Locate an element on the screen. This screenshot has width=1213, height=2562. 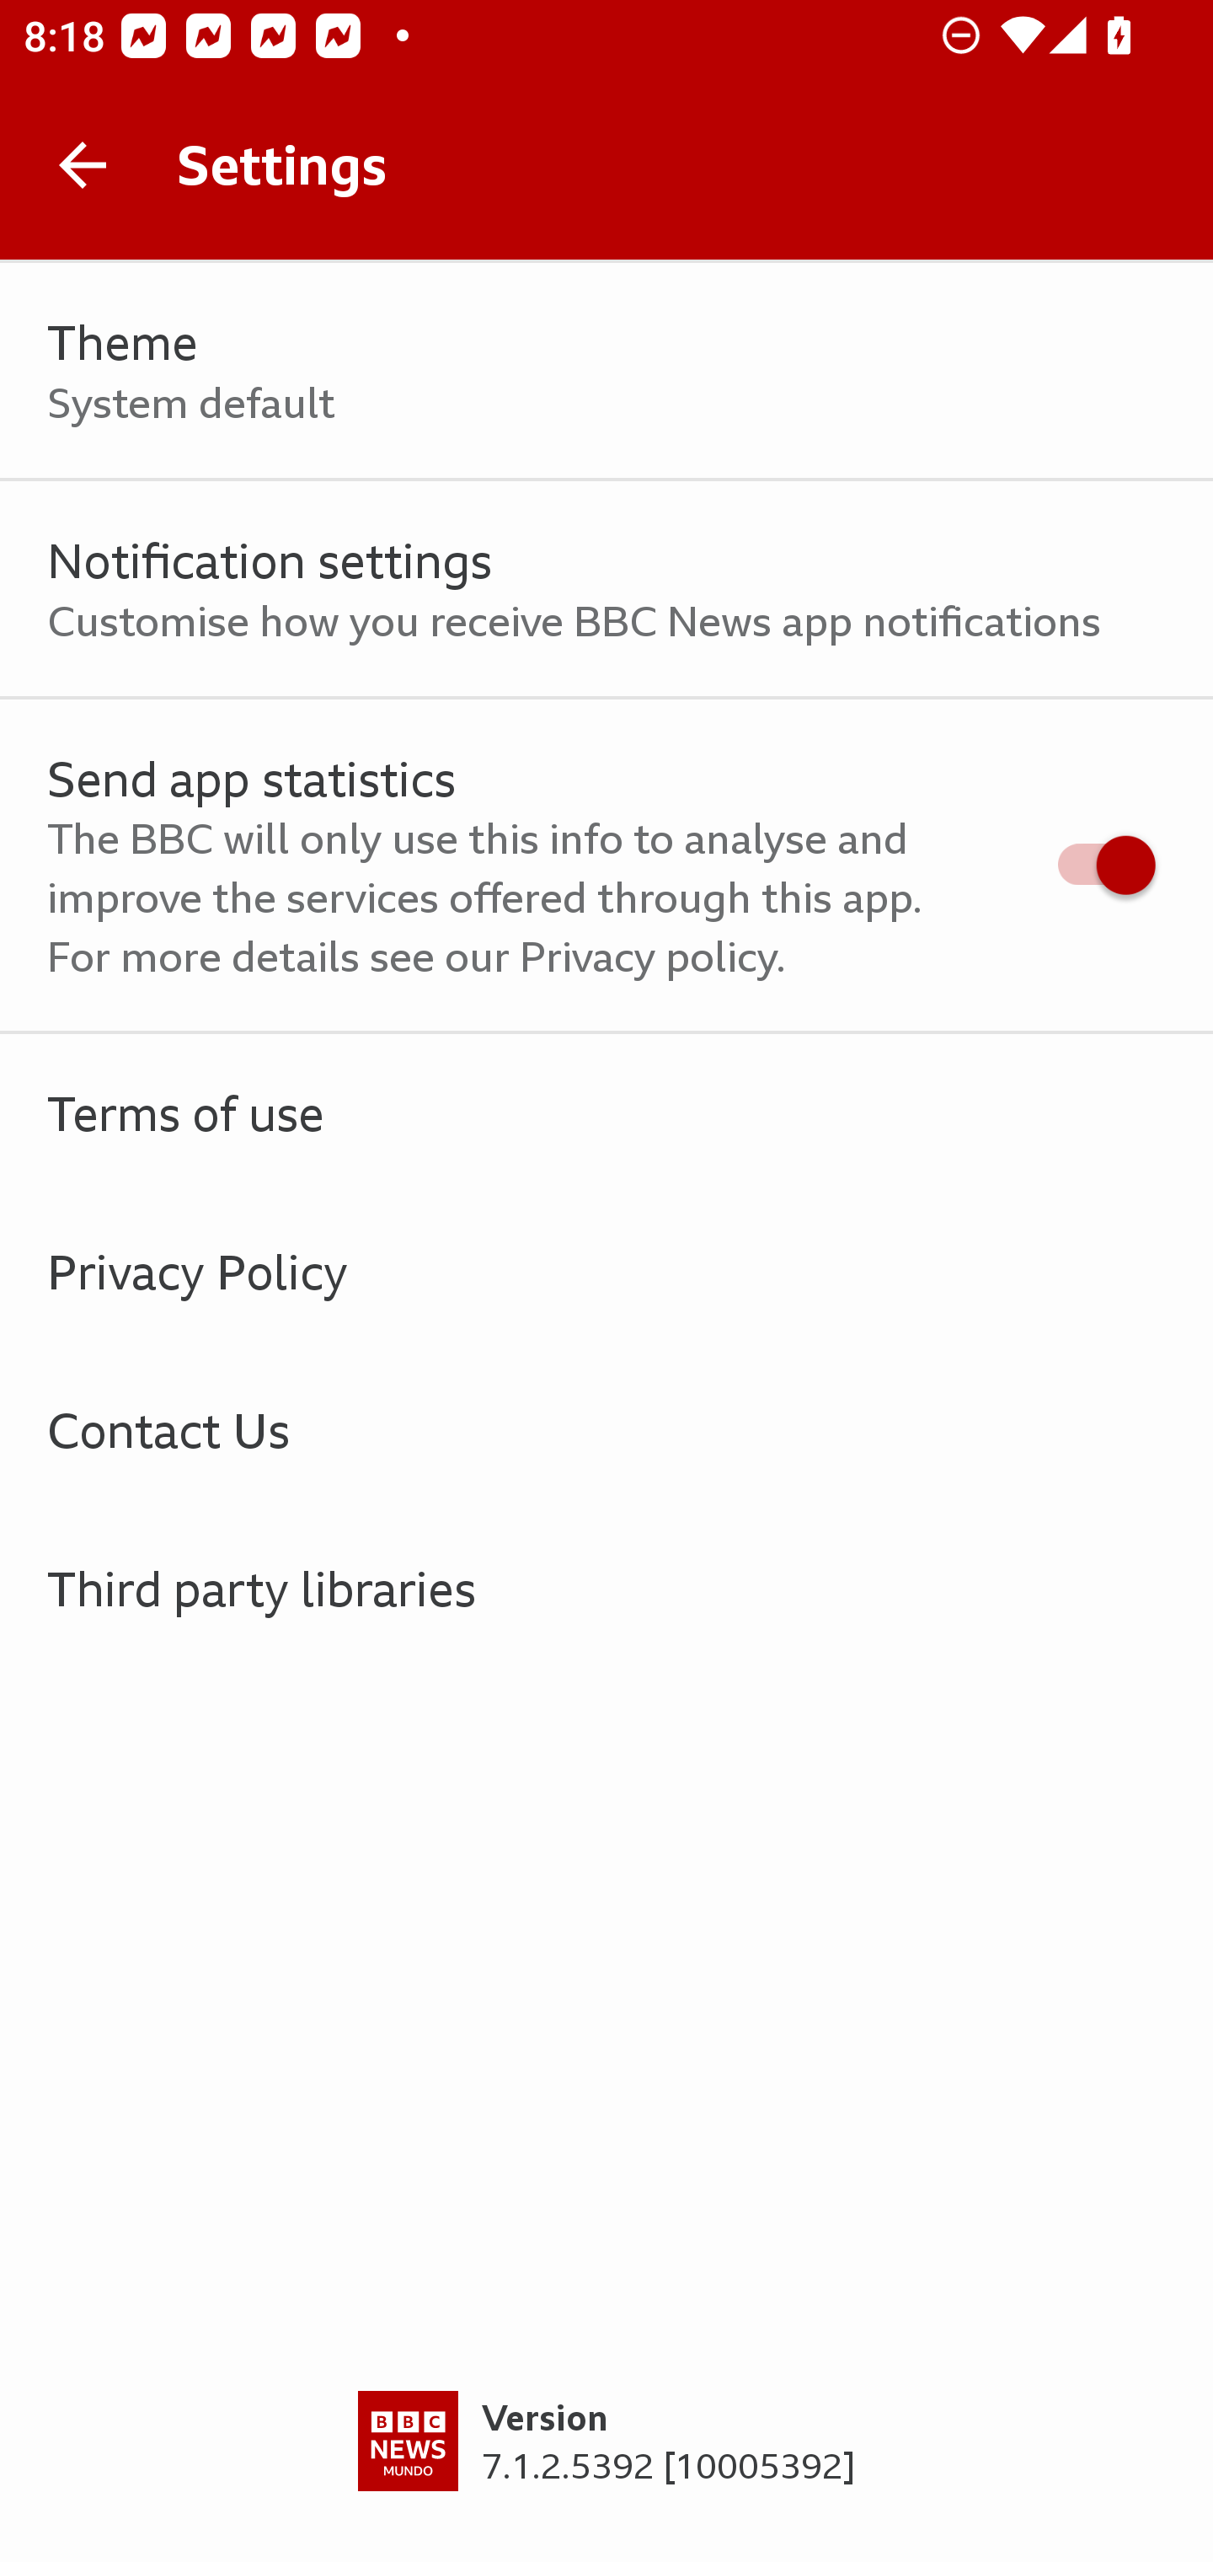
Terms of use is located at coordinates (606, 1112).